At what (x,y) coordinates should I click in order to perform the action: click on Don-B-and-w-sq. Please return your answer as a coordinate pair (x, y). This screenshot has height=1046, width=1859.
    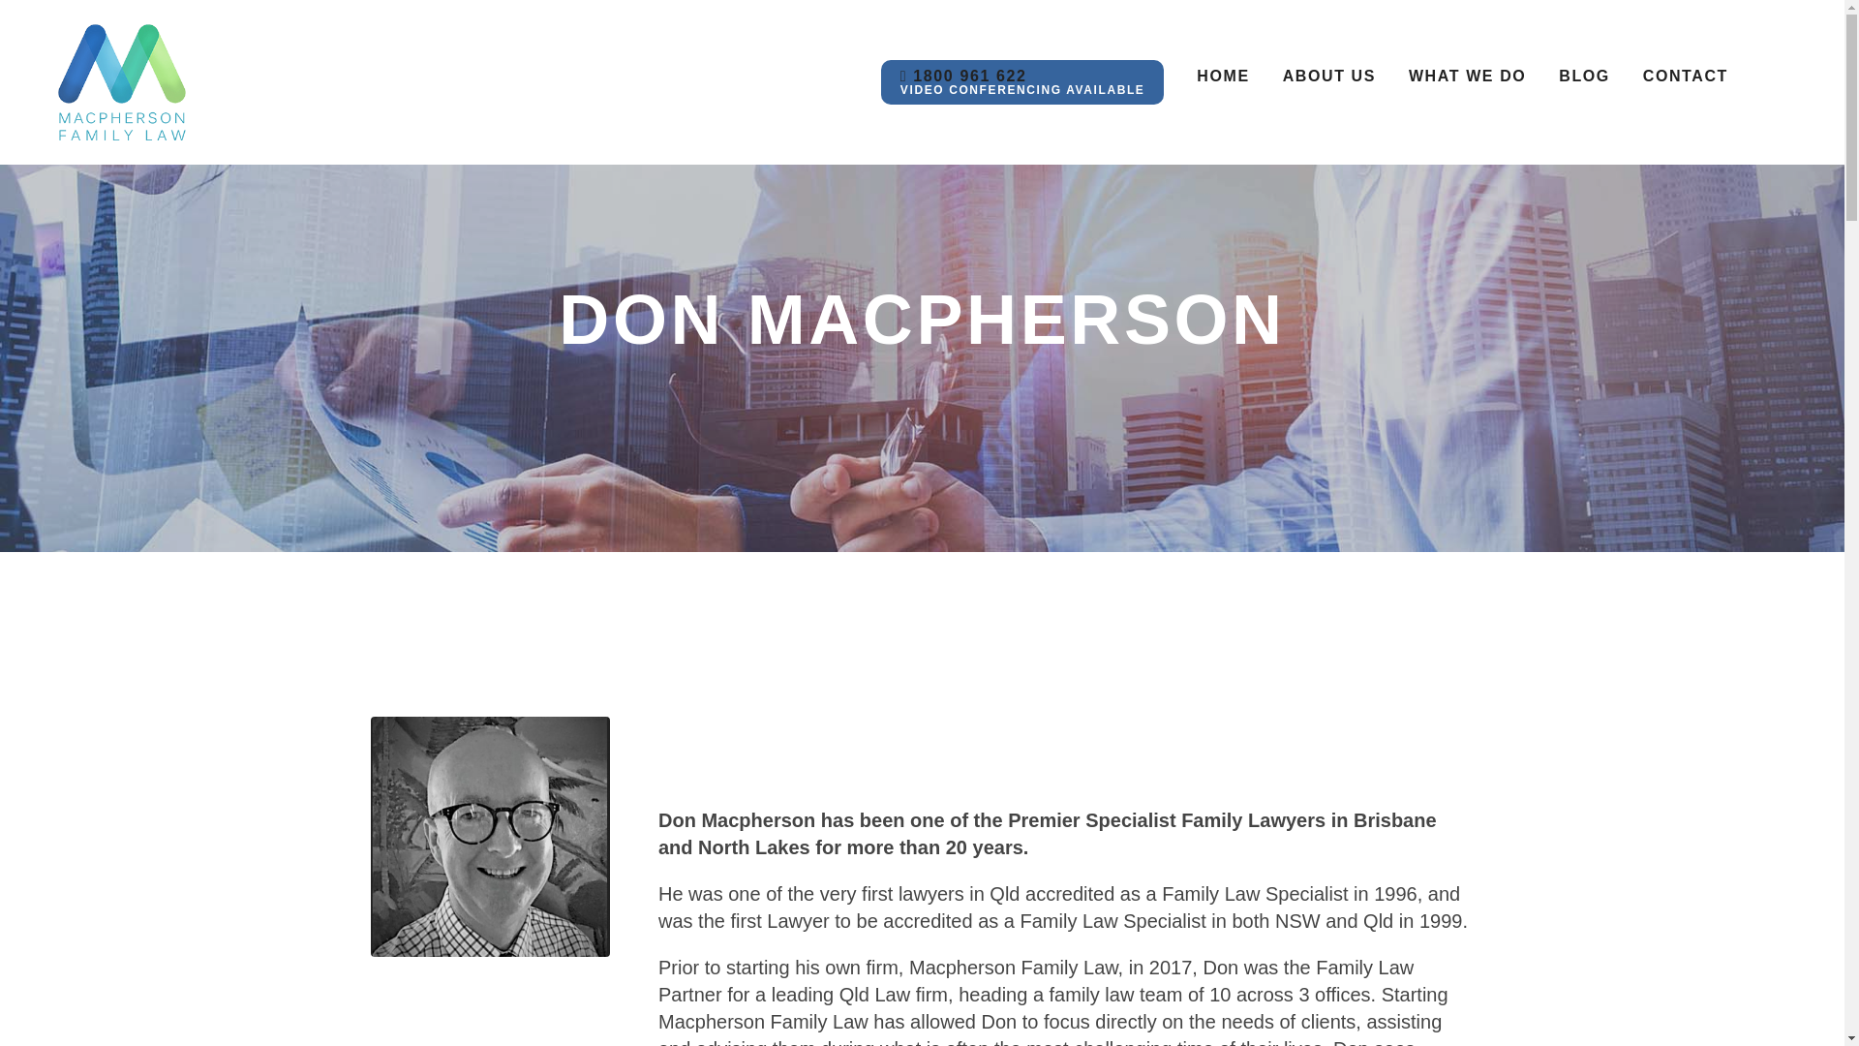
    Looking at the image, I should click on (1686, 76).